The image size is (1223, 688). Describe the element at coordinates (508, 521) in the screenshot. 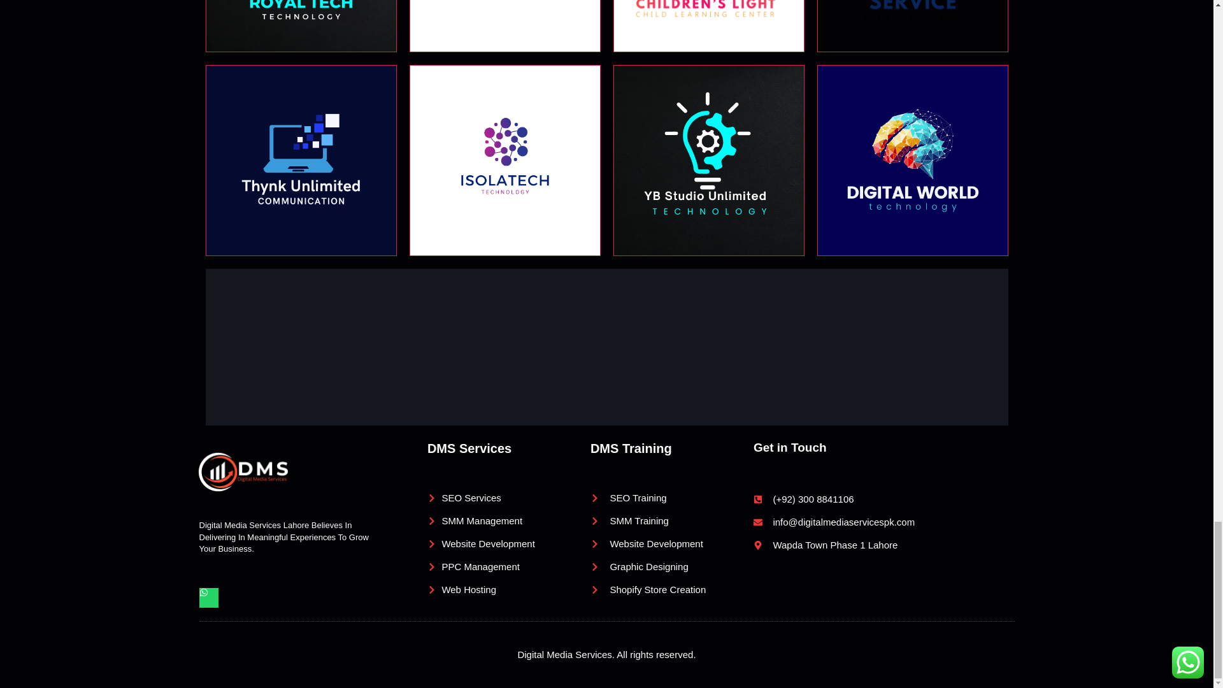

I see `SMM Management` at that location.